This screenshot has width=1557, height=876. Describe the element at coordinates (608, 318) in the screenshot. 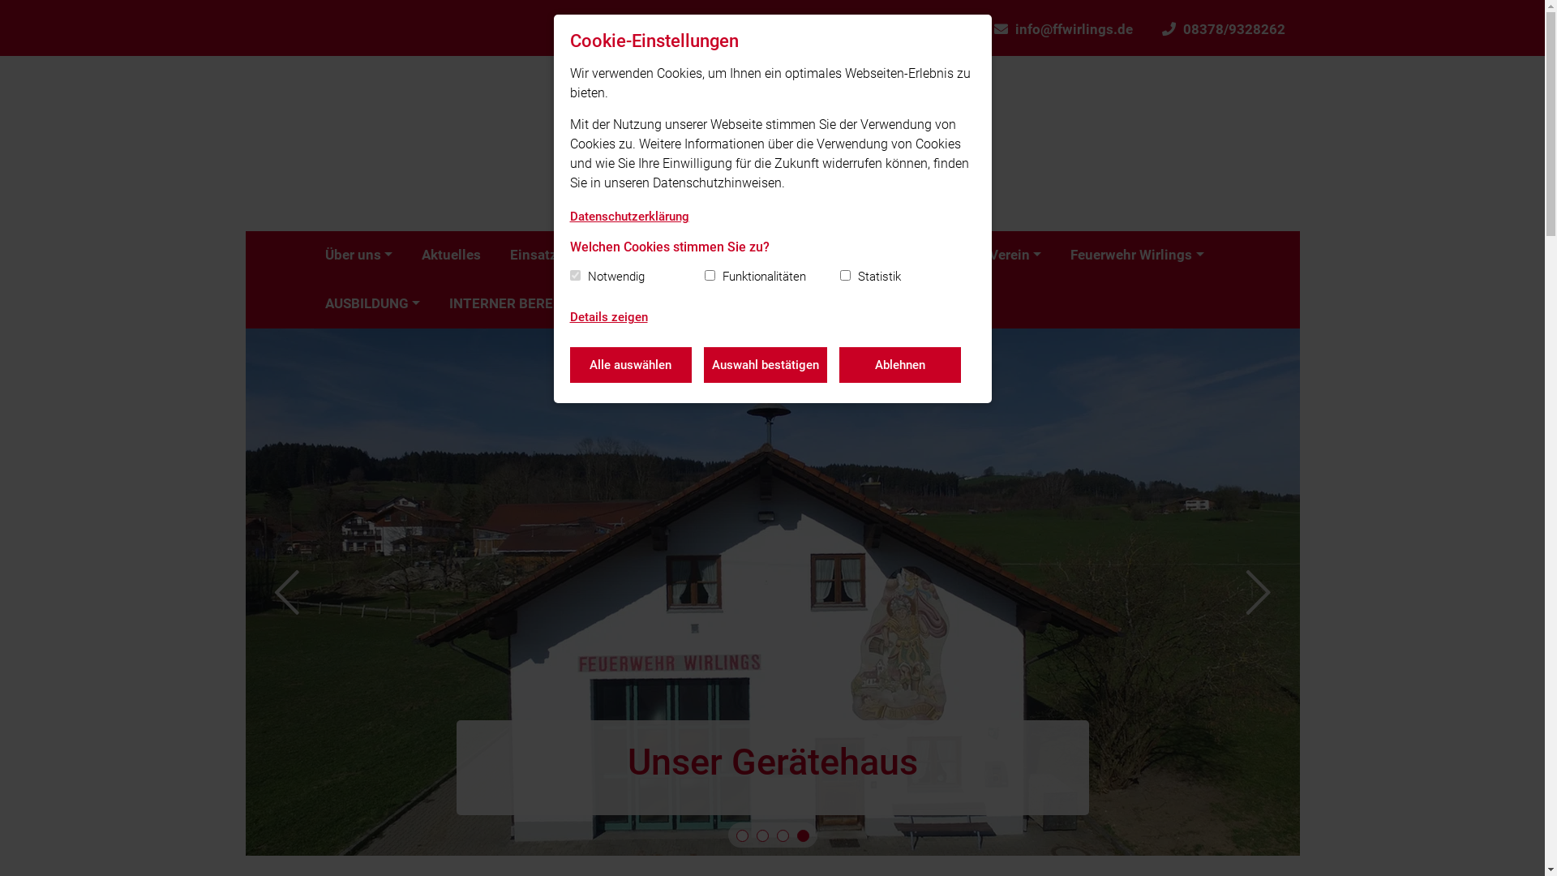

I see `Details zeigen` at that location.